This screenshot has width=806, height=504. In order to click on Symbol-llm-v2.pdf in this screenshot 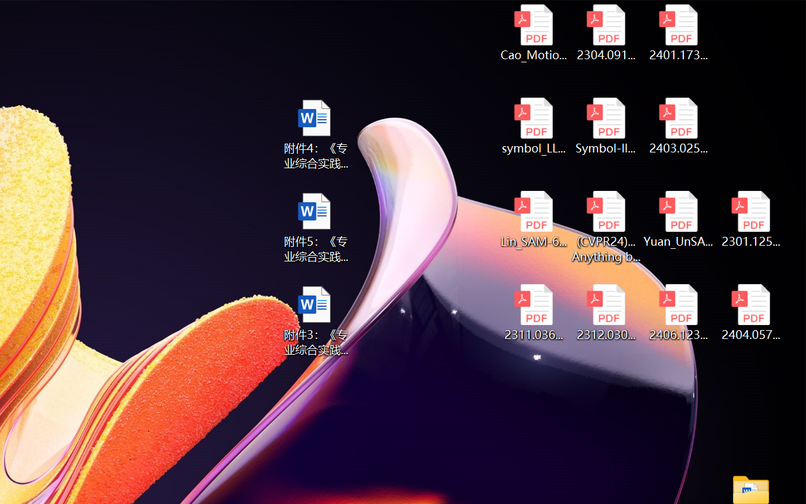, I will do `click(606, 126)`.